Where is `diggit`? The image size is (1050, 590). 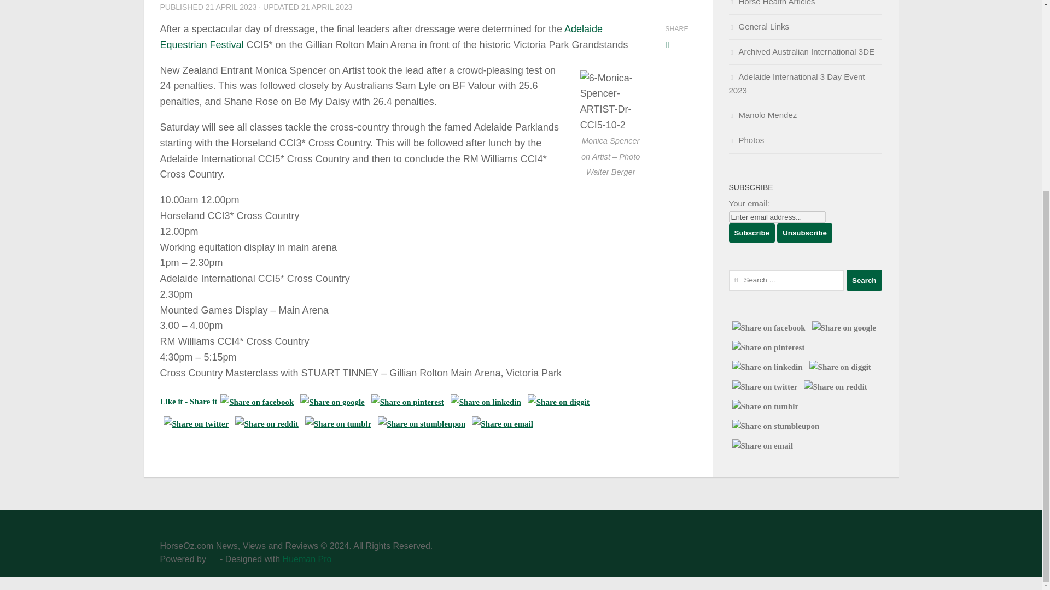
diggit is located at coordinates (558, 402).